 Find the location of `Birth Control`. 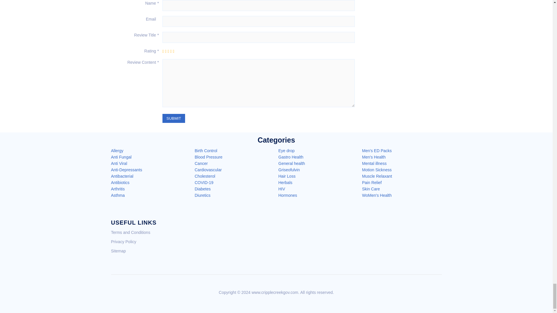

Birth Control is located at coordinates (206, 151).